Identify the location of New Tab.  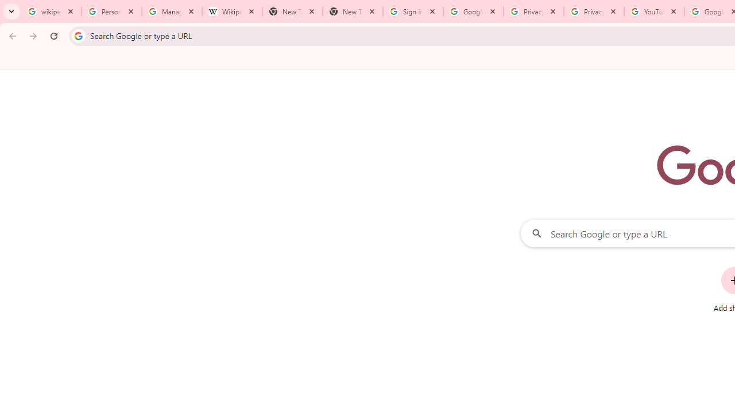
(353, 11).